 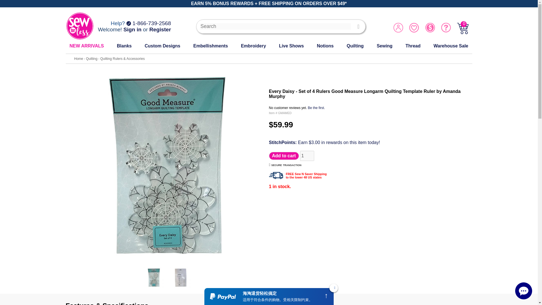 I want to click on This item qualifies for FREE Sew 'N Saver Shipping!, so click(x=276, y=175).